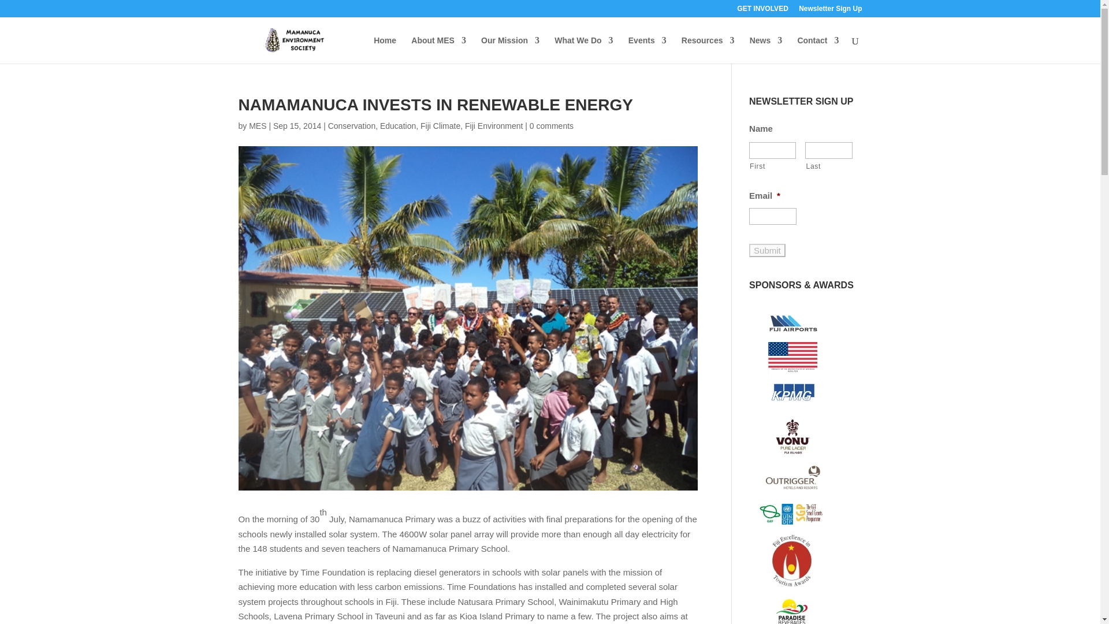  What do you see at coordinates (647, 50) in the screenshot?
I see `Events` at bounding box center [647, 50].